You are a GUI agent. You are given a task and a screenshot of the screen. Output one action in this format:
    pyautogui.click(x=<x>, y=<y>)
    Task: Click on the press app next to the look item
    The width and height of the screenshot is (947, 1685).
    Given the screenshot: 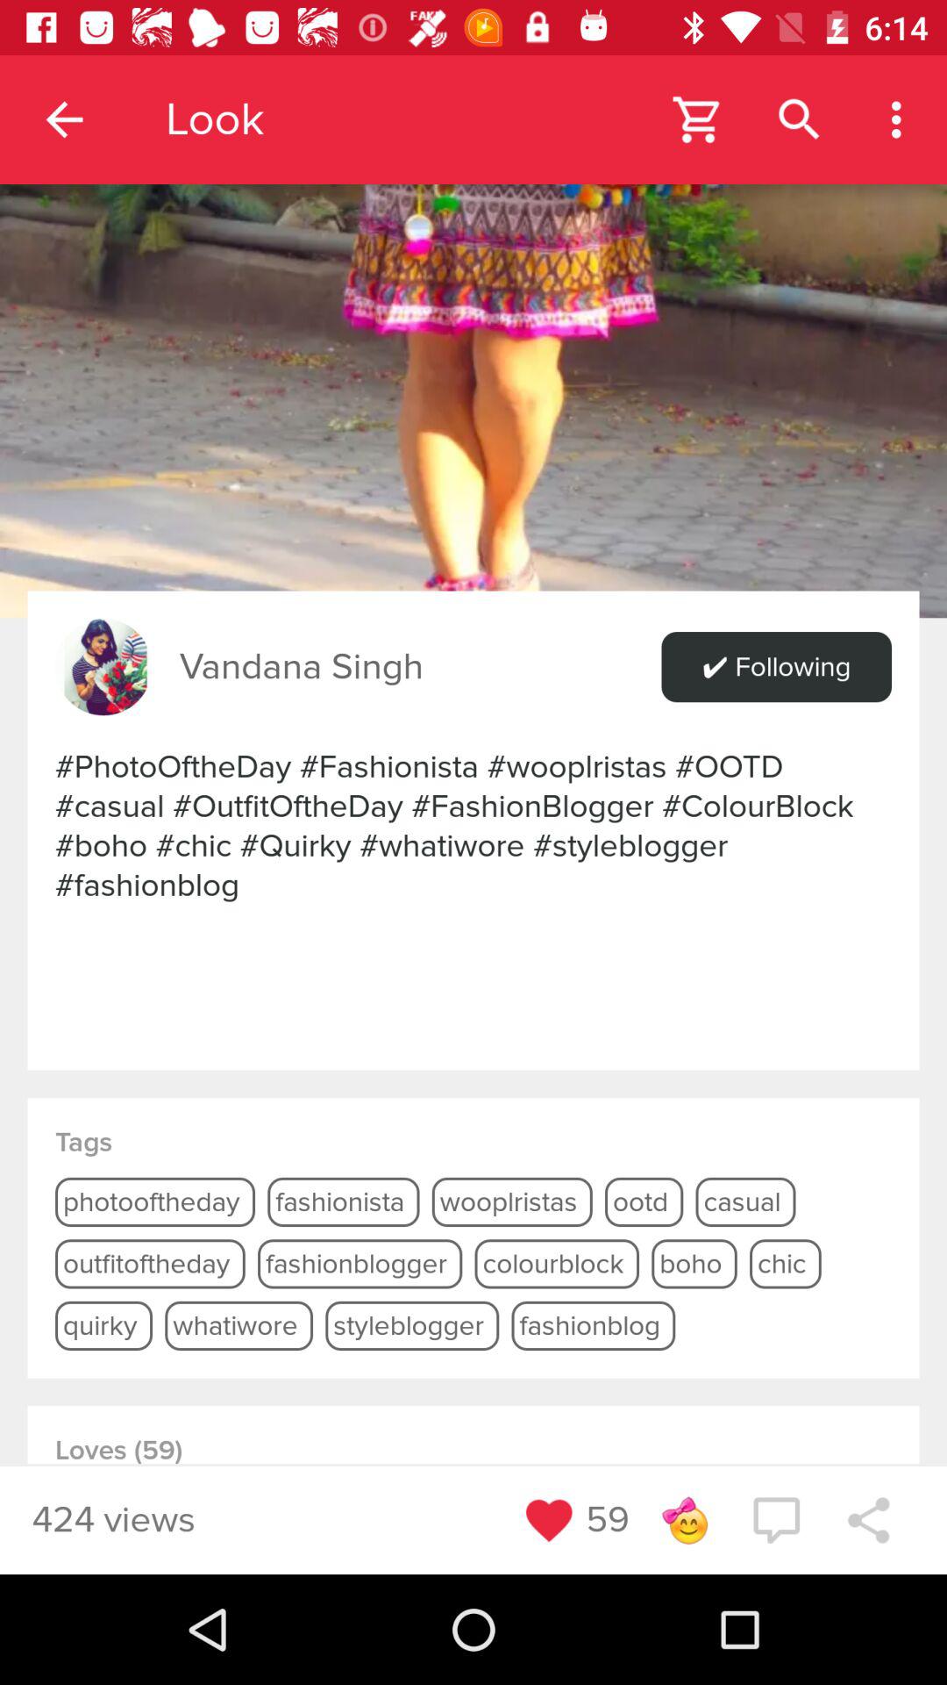 What is the action you would take?
    pyautogui.click(x=64, y=119)
    